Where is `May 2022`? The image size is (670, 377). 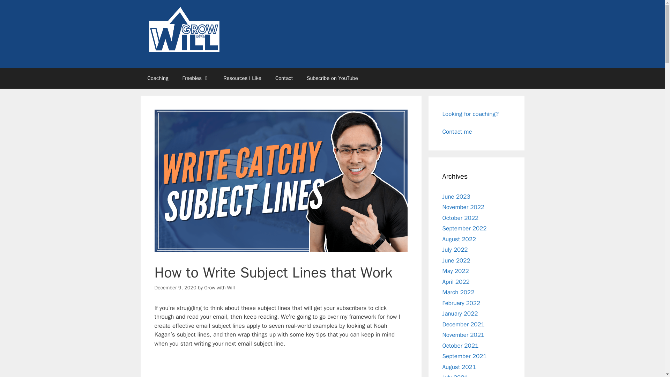
May 2022 is located at coordinates (456, 271).